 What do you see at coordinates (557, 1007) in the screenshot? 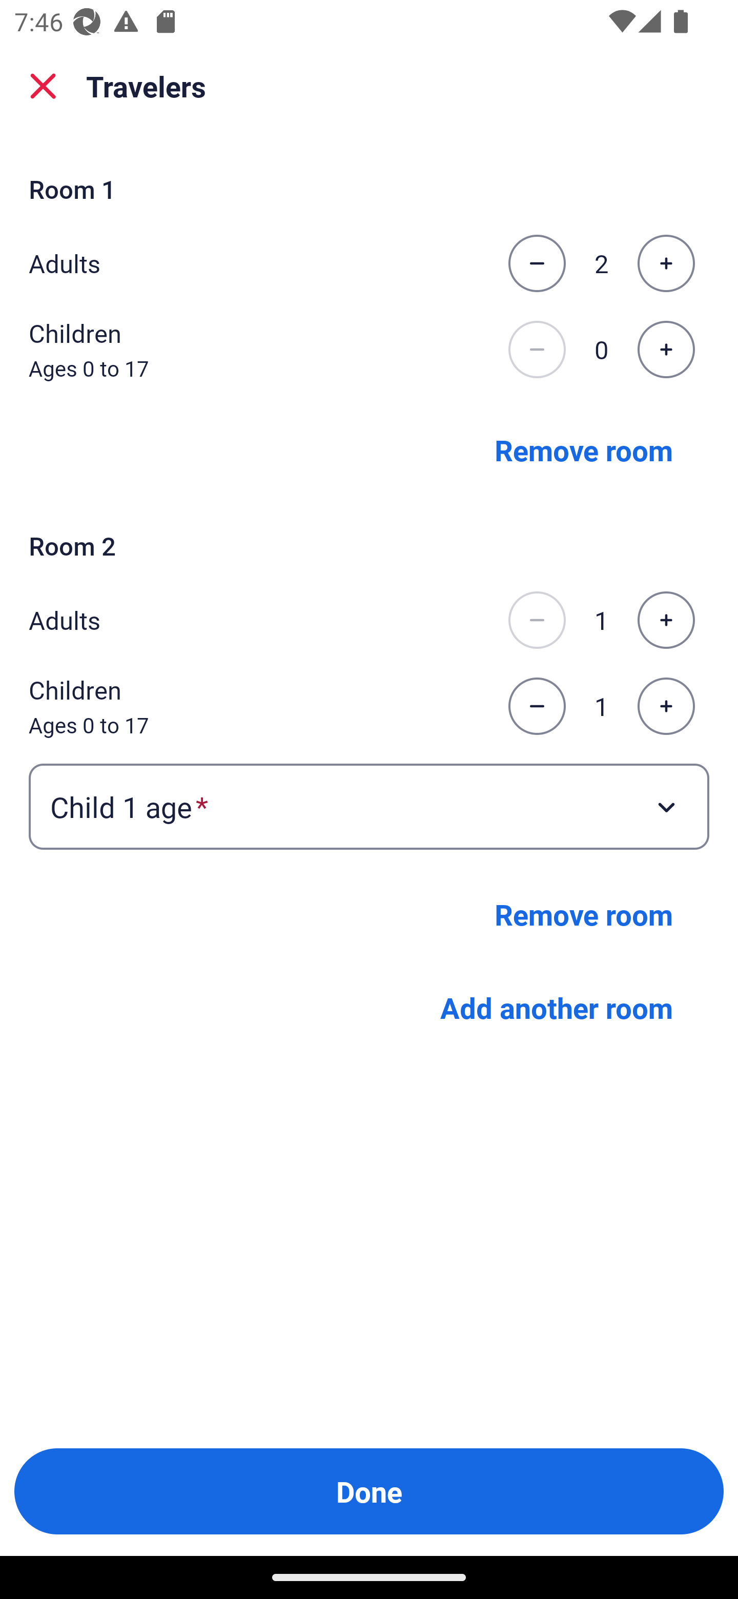
I see `Add another room` at bounding box center [557, 1007].